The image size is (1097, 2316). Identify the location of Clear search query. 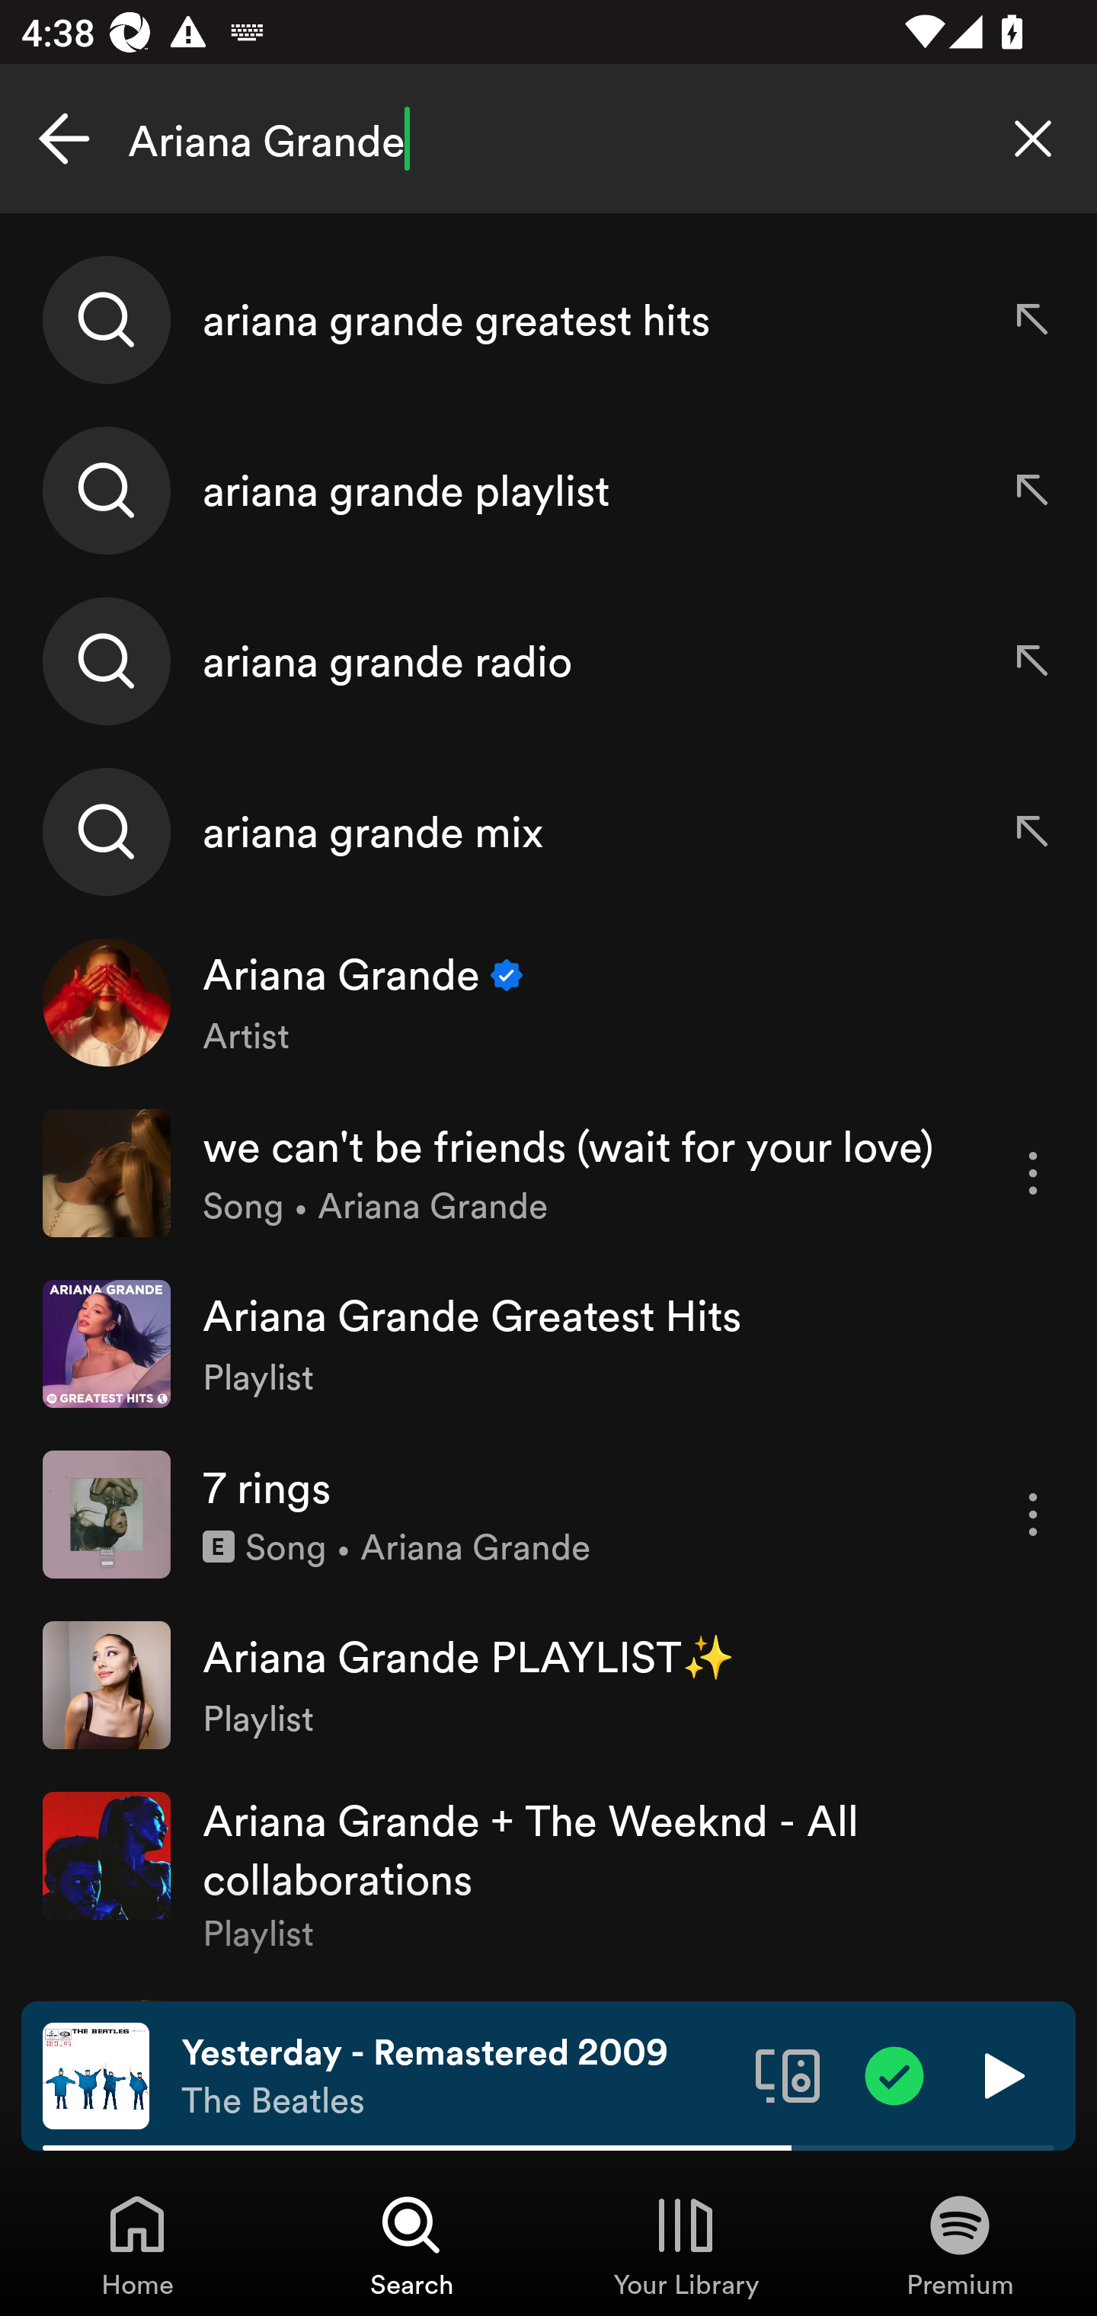
(1033, 139).